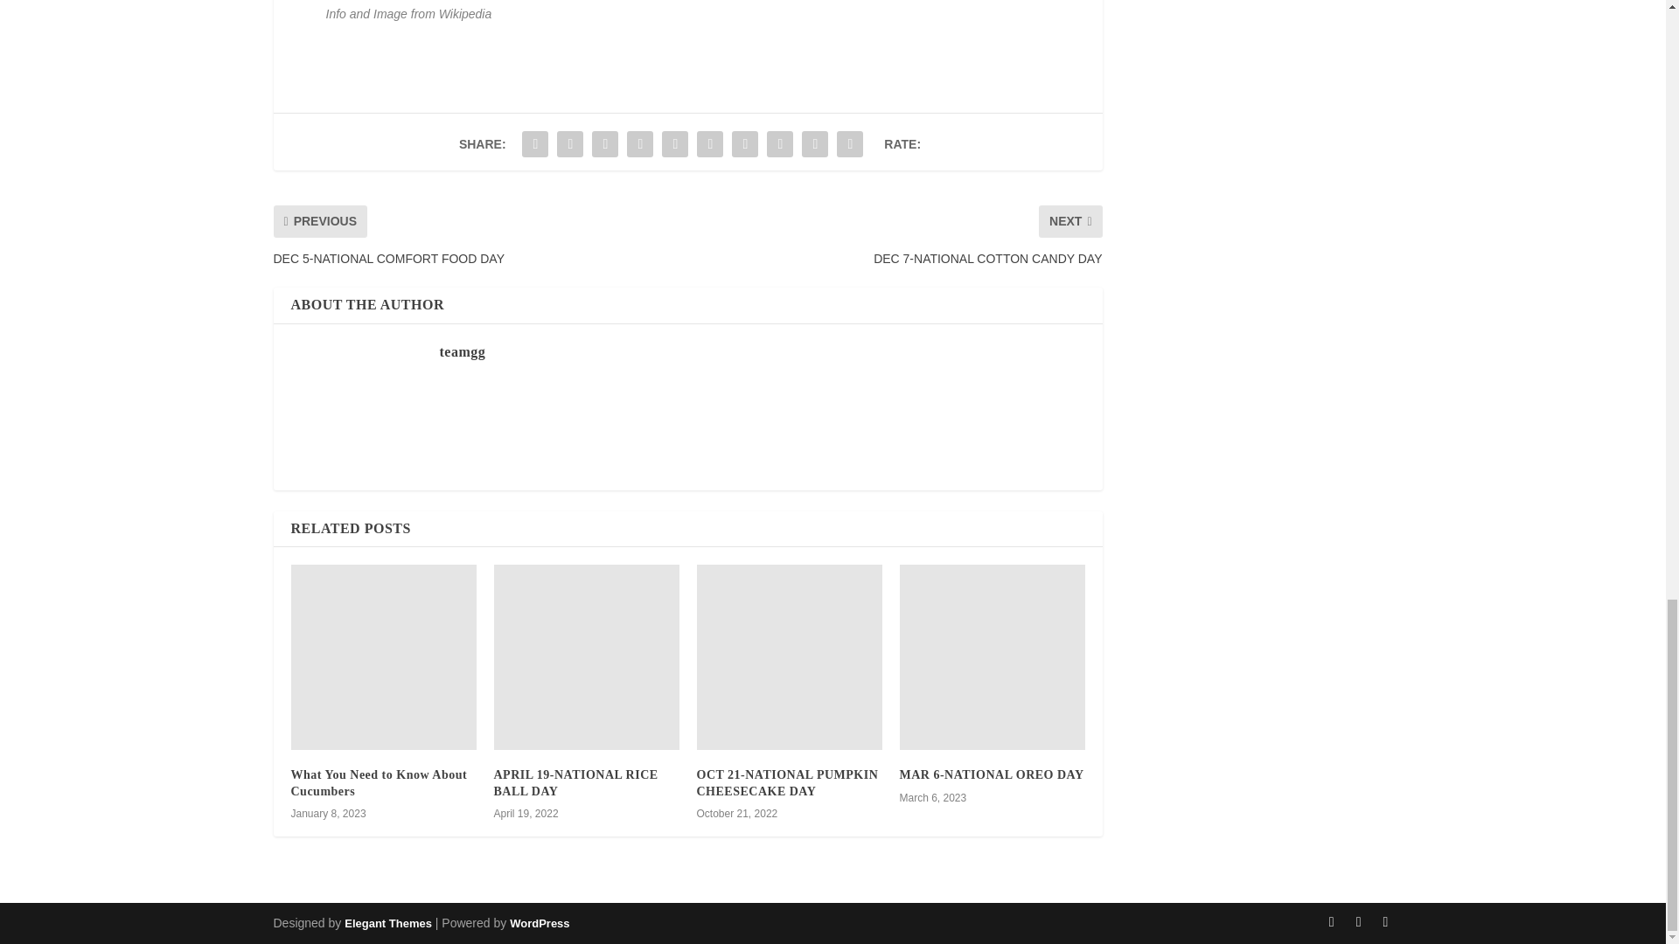 The image size is (1679, 944). What do you see at coordinates (586, 656) in the screenshot?
I see `APRIL 19-NATIONAL RICE BALL DAY` at bounding box center [586, 656].